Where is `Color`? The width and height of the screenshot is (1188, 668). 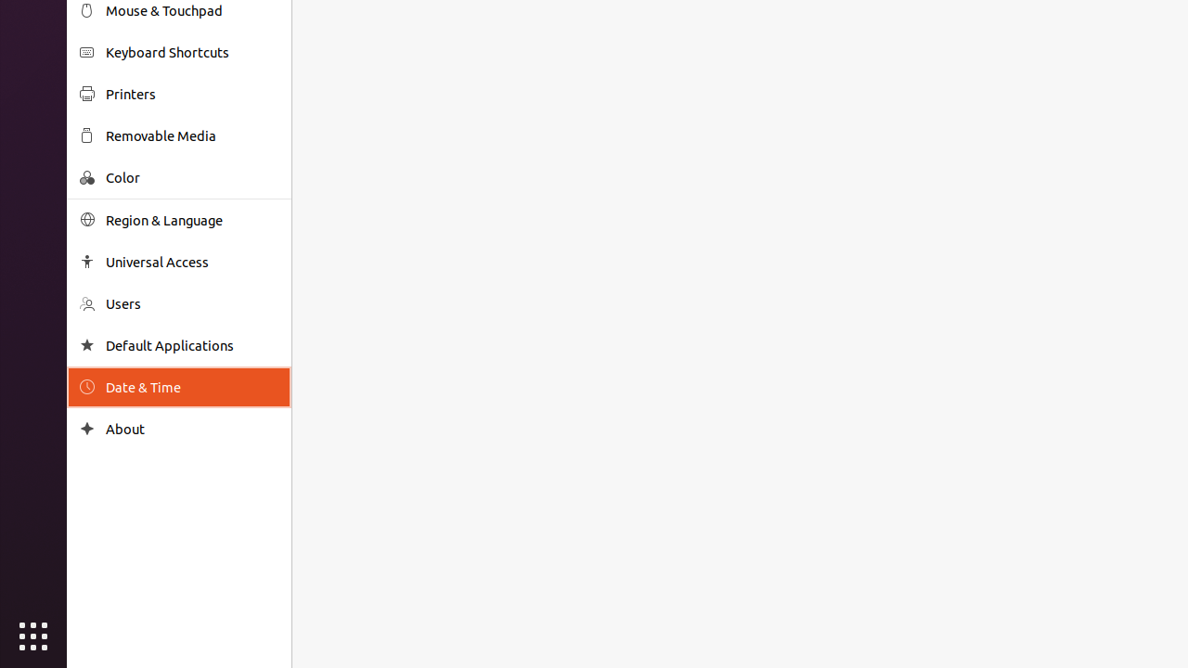
Color is located at coordinates (192, 178).